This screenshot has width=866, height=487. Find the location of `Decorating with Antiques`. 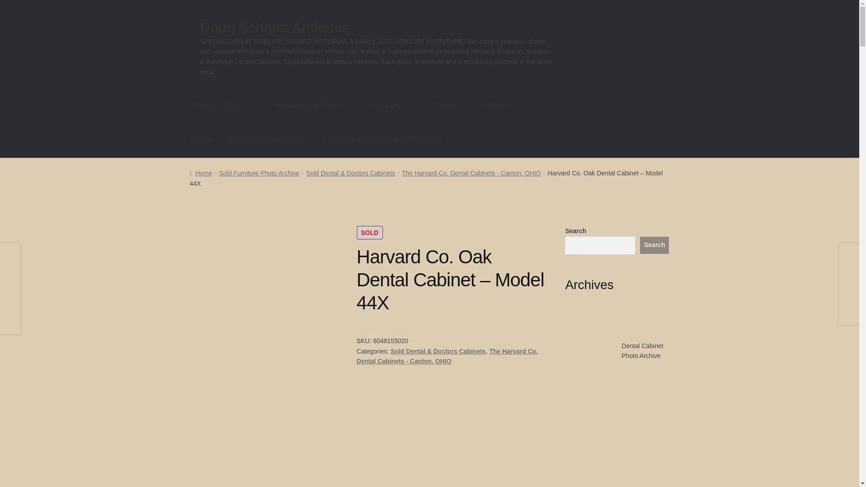

Decorating with Antiques is located at coordinates (268, 140).